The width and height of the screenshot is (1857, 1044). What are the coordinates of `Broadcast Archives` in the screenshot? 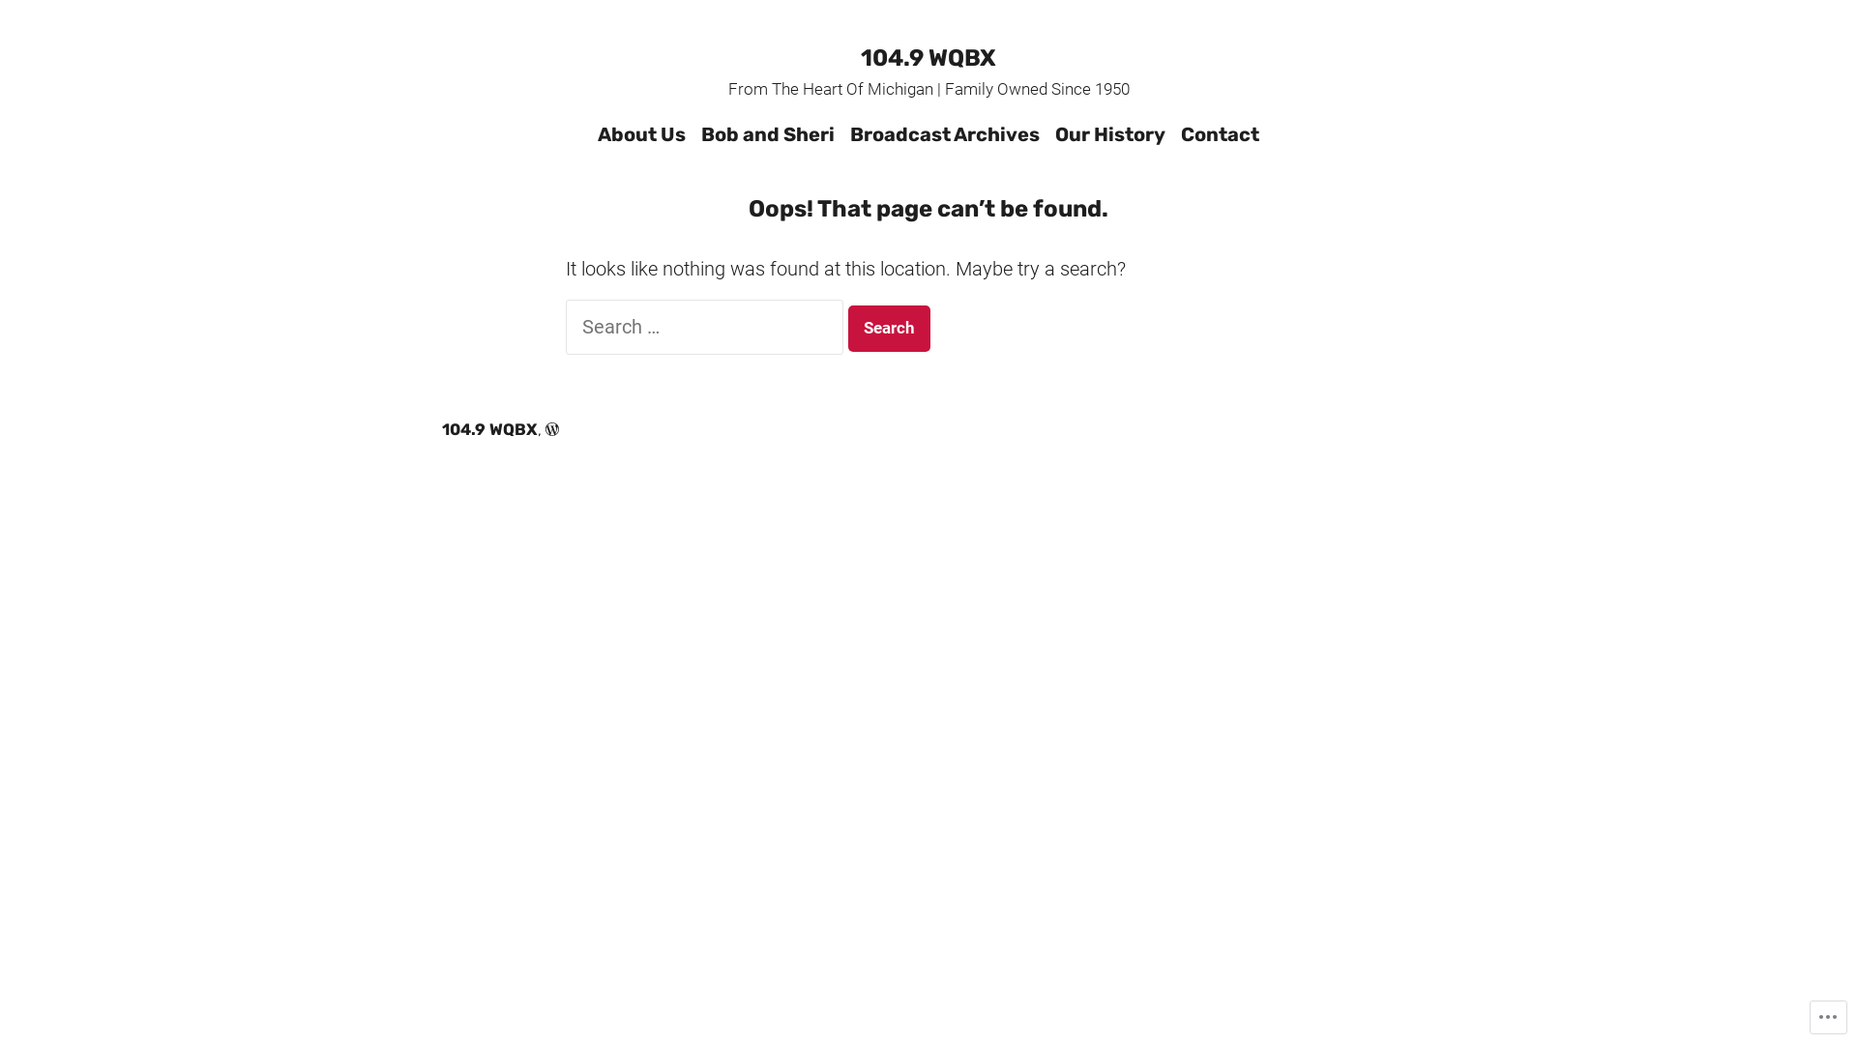 It's located at (945, 133).